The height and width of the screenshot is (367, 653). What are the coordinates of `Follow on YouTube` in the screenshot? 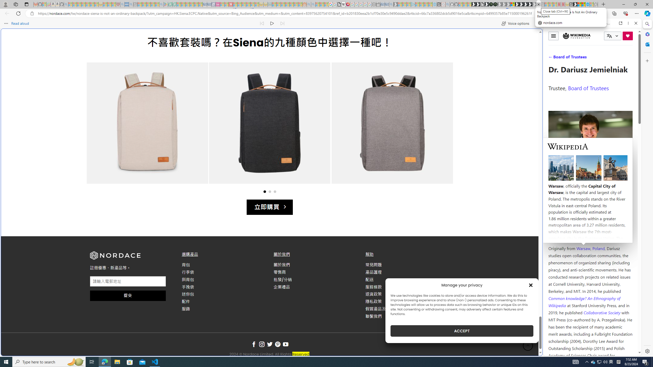 It's located at (286, 345).